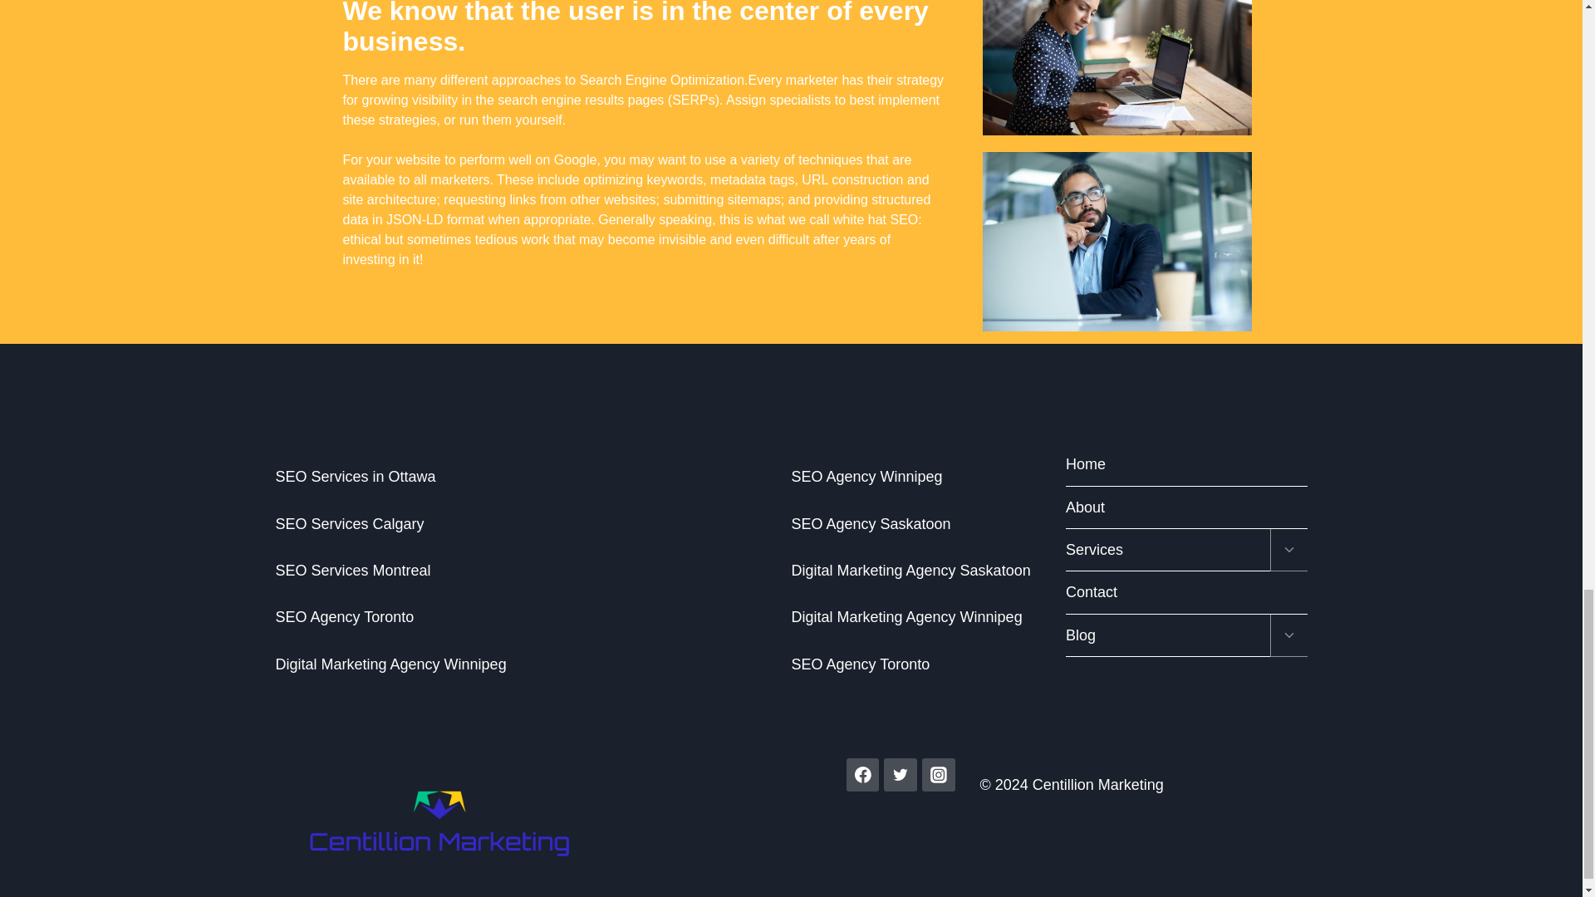 Image resolution: width=1595 pixels, height=897 pixels. What do you see at coordinates (353, 570) in the screenshot?
I see `SEO Services Montreal` at bounding box center [353, 570].